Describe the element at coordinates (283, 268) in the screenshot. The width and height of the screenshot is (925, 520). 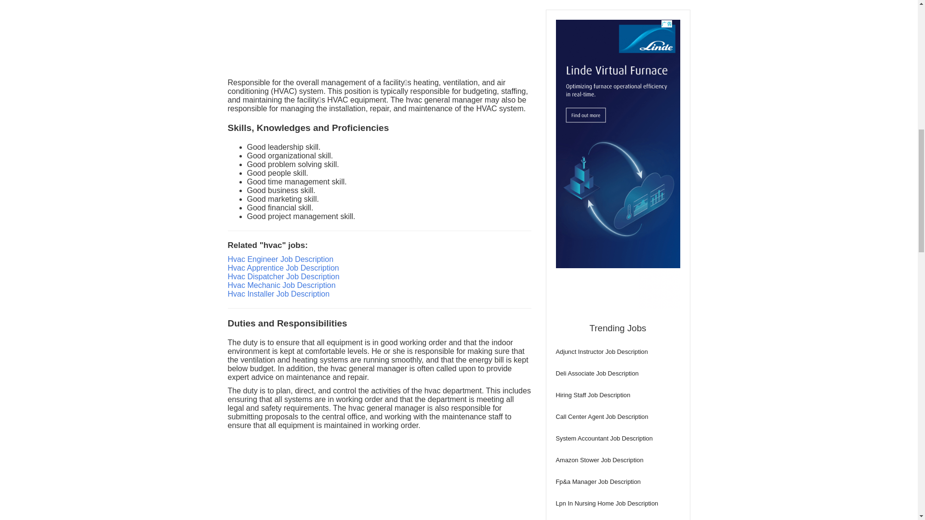
I see `Hvac Apprentice Job Description` at that location.